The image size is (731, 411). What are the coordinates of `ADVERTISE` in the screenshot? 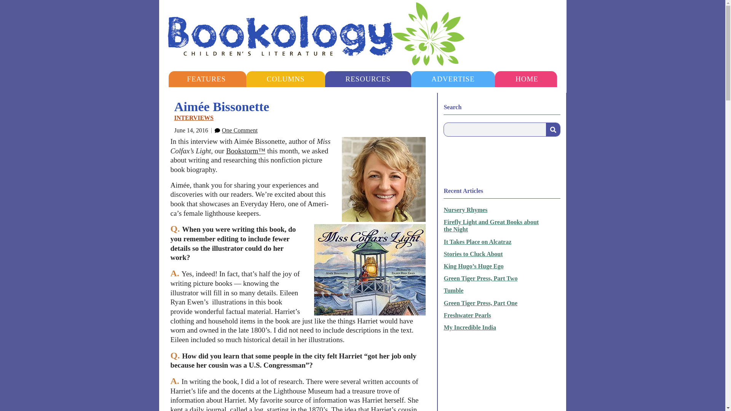 It's located at (453, 79).